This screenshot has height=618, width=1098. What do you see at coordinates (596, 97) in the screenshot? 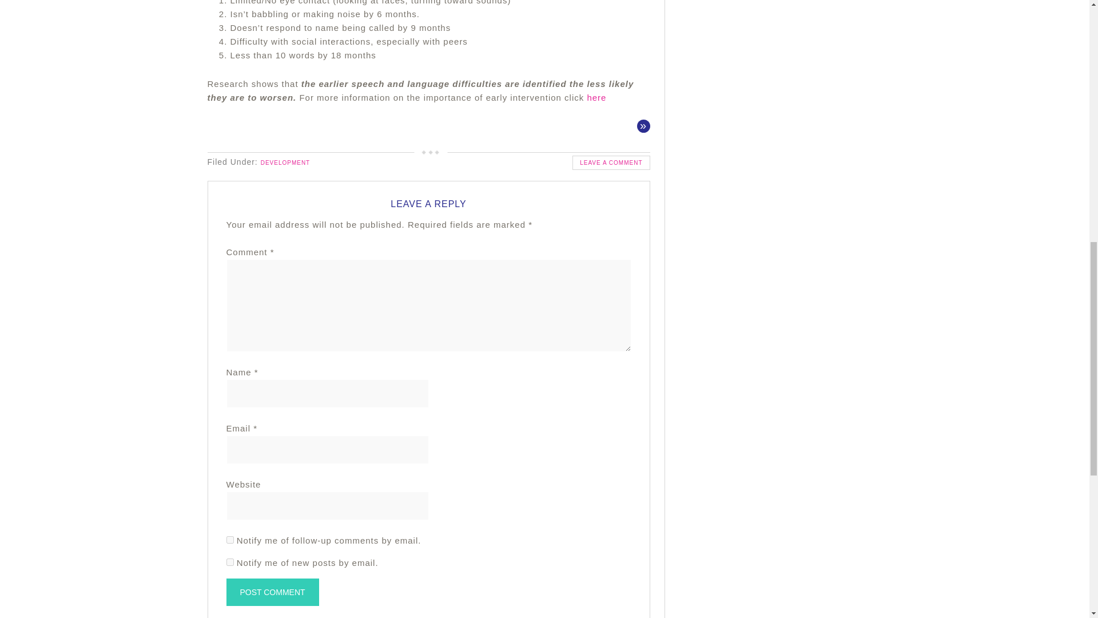
I see `here` at bounding box center [596, 97].